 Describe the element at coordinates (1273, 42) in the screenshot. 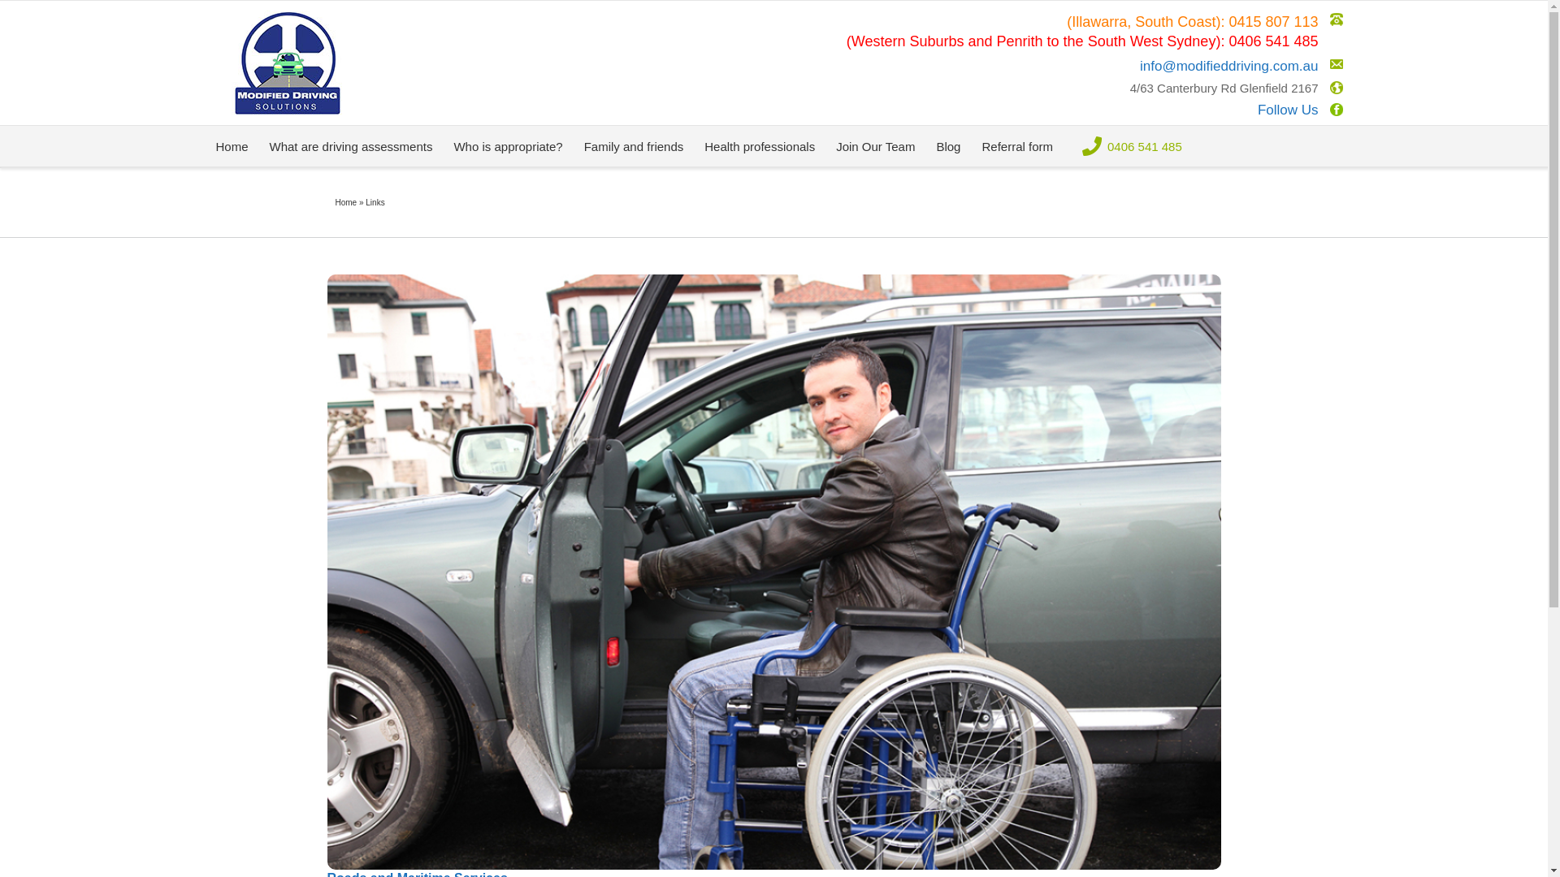

I see `0406 541 485` at that location.